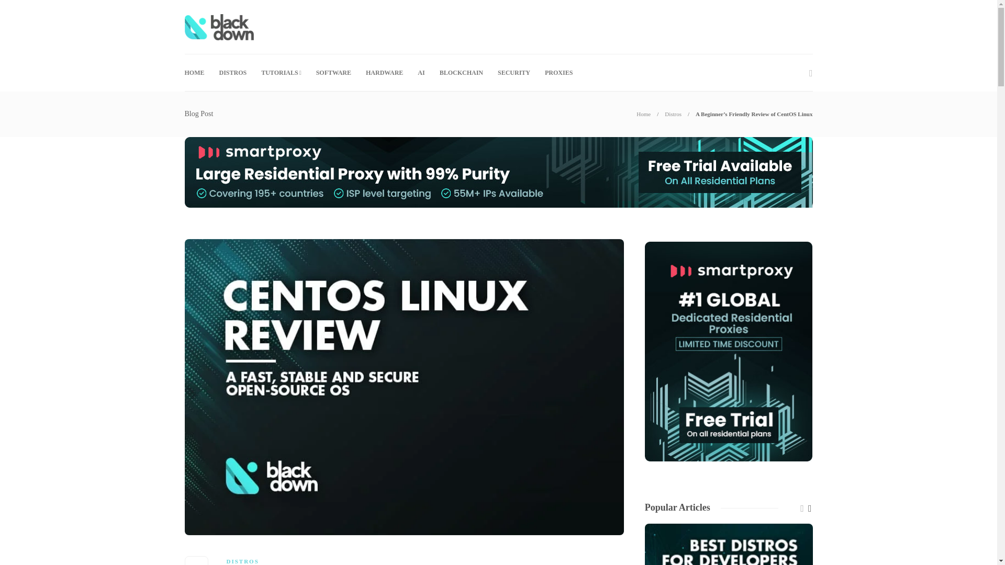  What do you see at coordinates (643, 114) in the screenshot?
I see `Home` at bounding box center [643, 114].